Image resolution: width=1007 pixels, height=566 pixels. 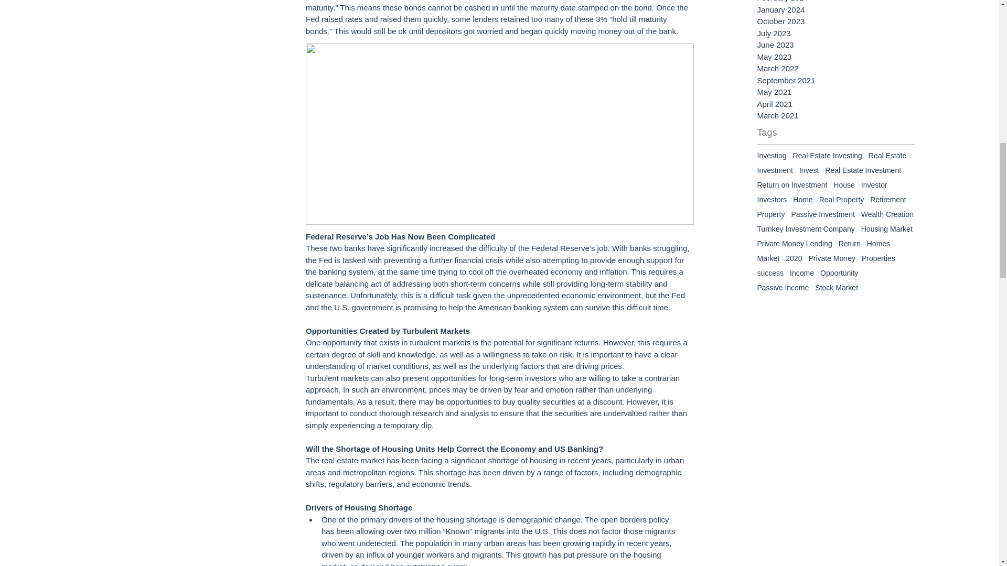 I want to click on Real Estate Investing, so click(x=828, y=155).